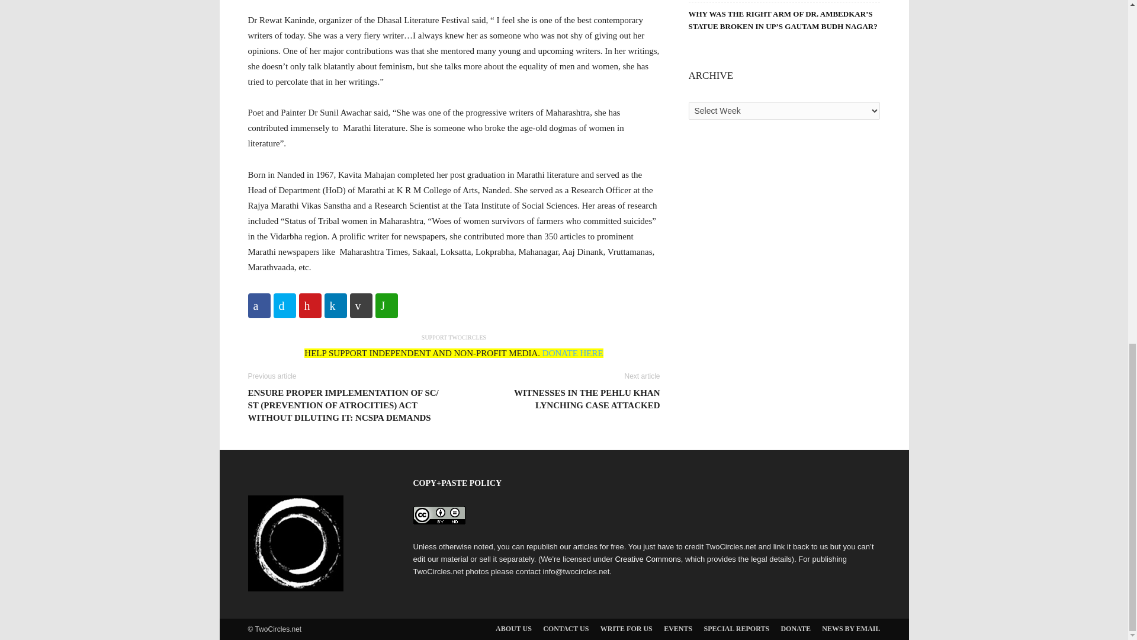  I want to click on Share on Pinterest, so click(309, 305).